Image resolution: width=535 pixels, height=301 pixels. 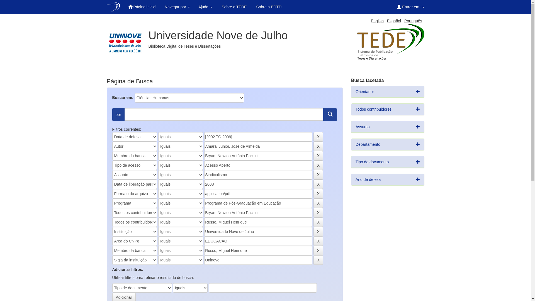 I want to click on X, so click(x=318, y=241).